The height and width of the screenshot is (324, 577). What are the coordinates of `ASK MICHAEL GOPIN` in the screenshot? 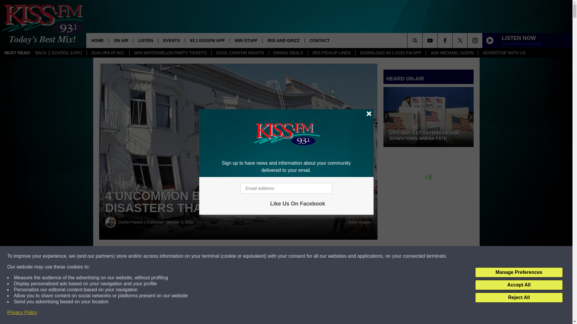 It's located at (452, 53).